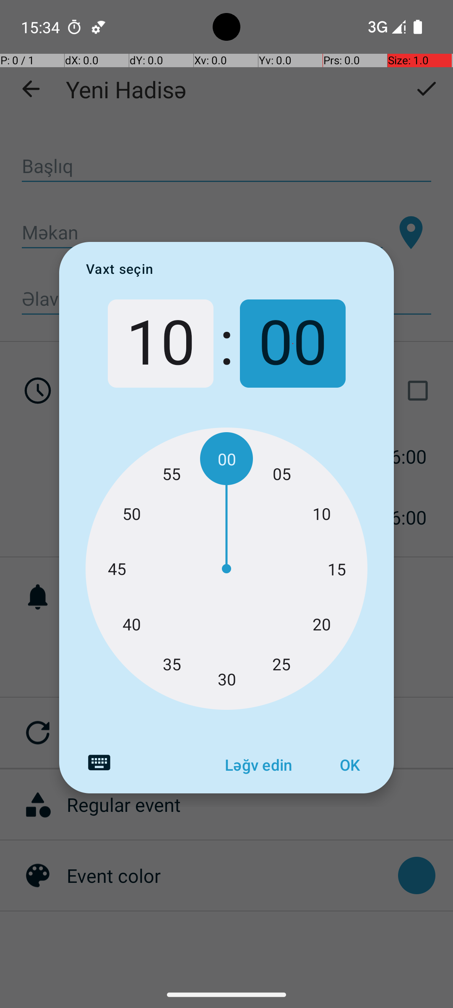 This screenshot has width=453, height=1008. What do you see at coordinates (258, 765) in the screenshot?
I see `Ləğv edin` at bounding box center [258, 765].